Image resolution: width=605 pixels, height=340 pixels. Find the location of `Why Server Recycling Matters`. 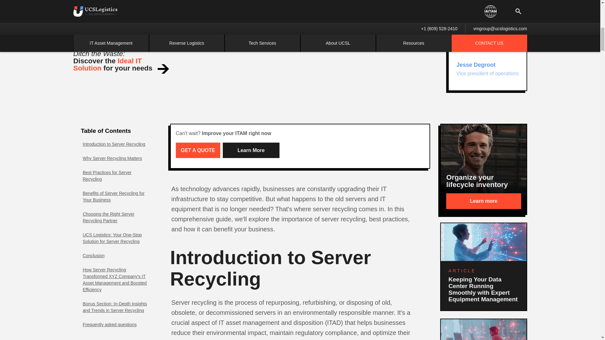

Why Server Recycling Matters is located at coordinates (112, 158).